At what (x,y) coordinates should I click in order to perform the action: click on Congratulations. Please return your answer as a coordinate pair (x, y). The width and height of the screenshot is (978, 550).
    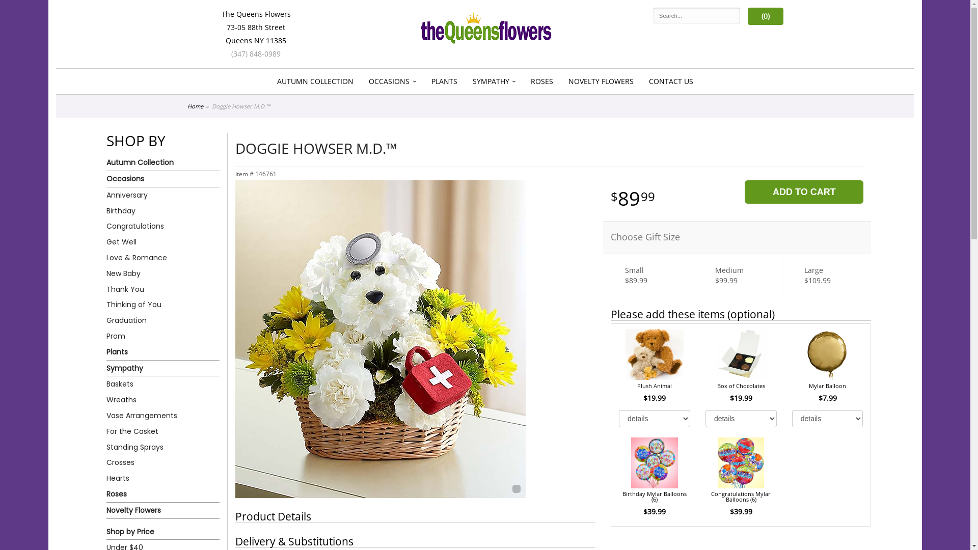
    Looking at the image, I should click on (163, 226).